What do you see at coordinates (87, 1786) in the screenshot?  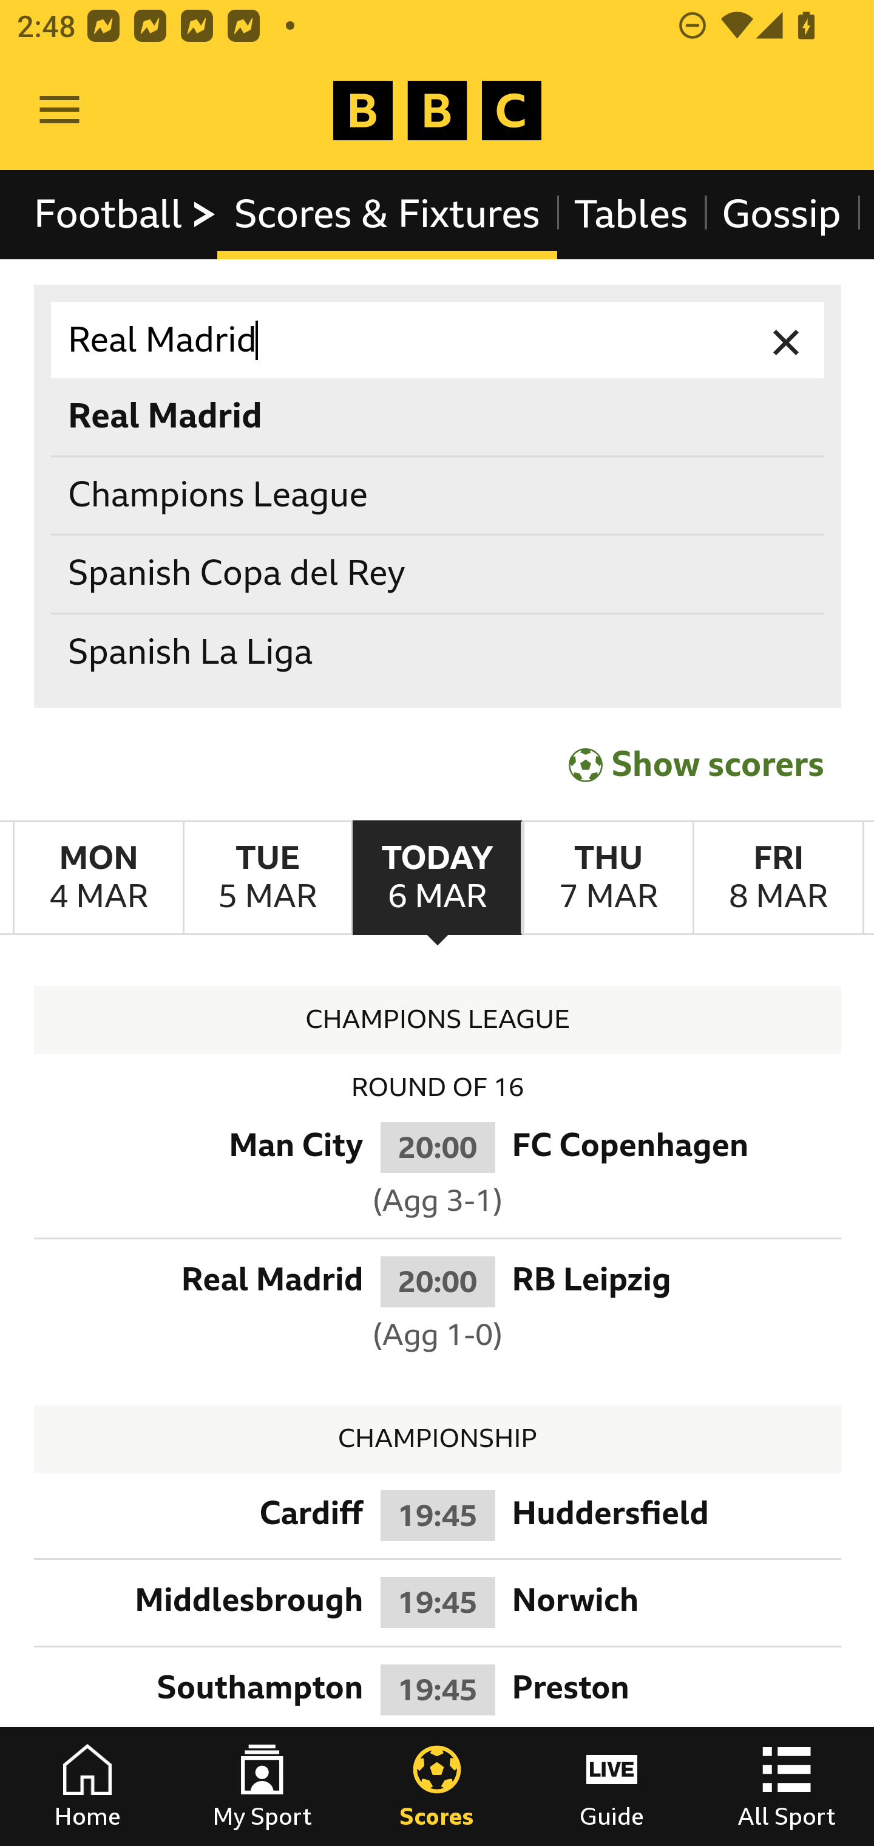 I see `Home` at bounding box center [87, 1786].